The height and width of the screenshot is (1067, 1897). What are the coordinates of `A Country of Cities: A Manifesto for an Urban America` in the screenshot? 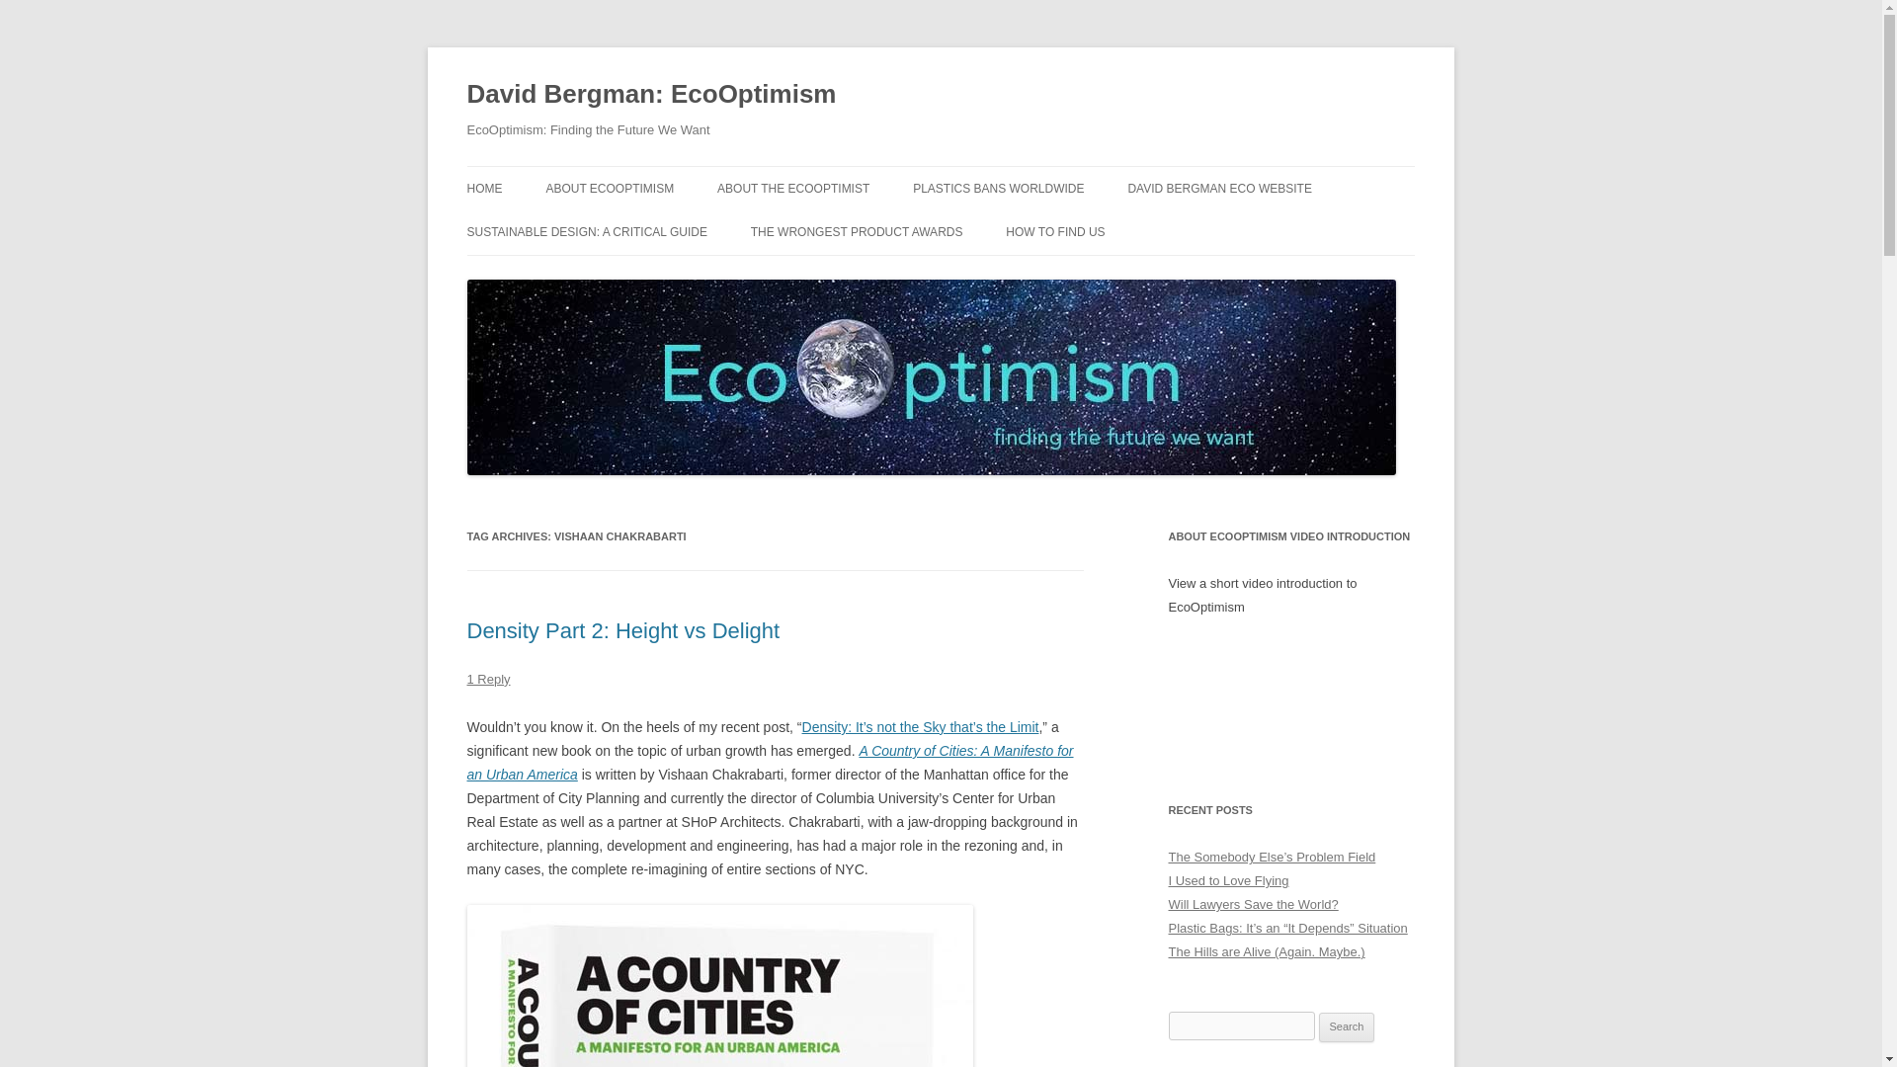 It's located at (770, 762).